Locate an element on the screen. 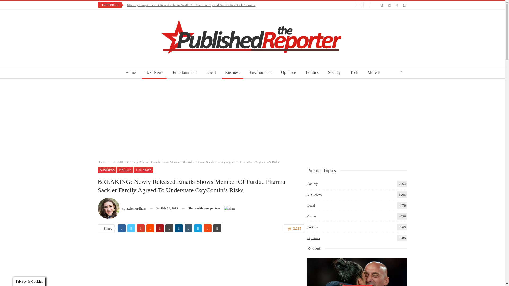  Environment is located at coordinates (260, 73).